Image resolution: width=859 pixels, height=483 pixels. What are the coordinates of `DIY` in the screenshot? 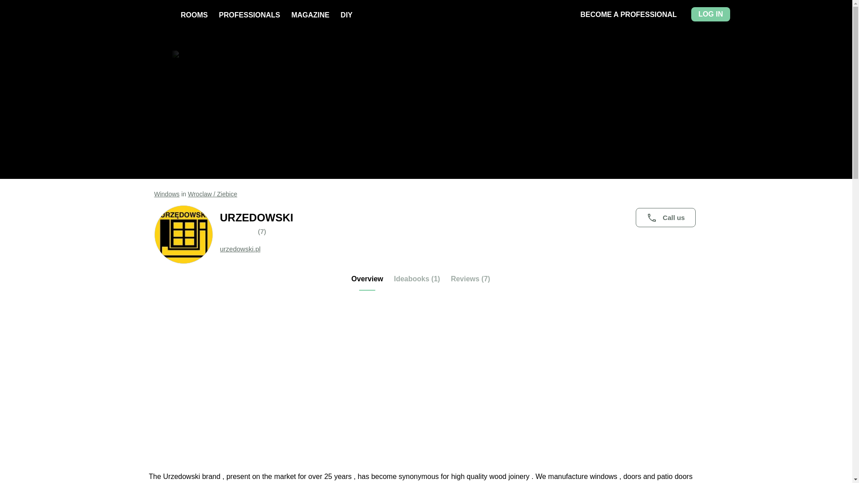 It's located at (346, 15).